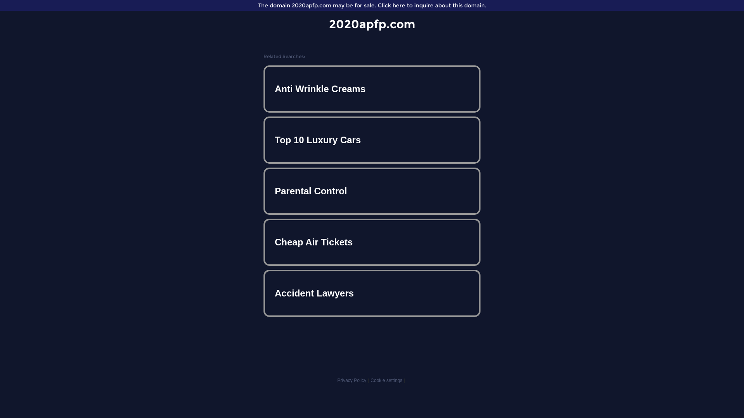  What do you see at coordinates (372, 191) in the screenshot?
I see `Parental Control` at bounding box center [372, 191].